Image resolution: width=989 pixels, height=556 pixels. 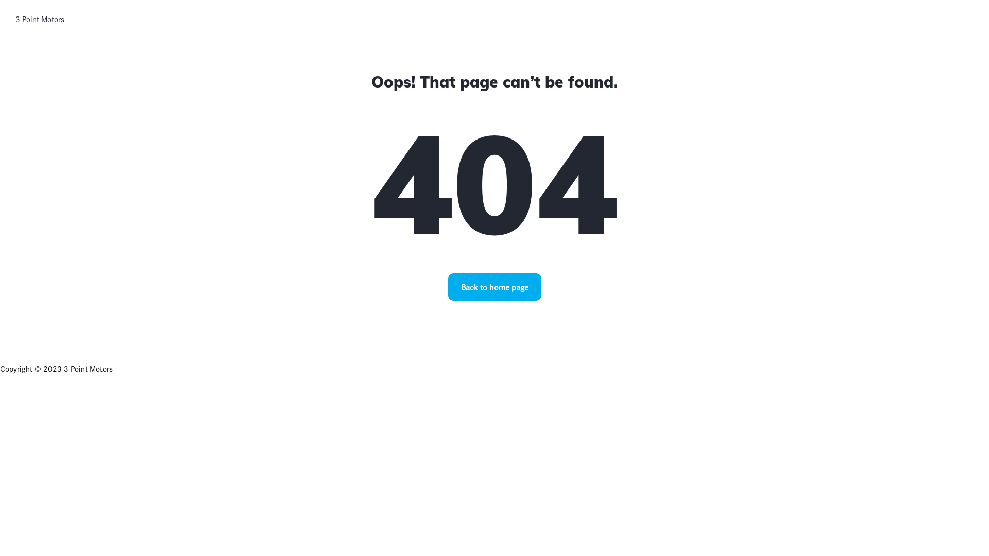 I want to click on Back to home page, so click(x=494, y=287).